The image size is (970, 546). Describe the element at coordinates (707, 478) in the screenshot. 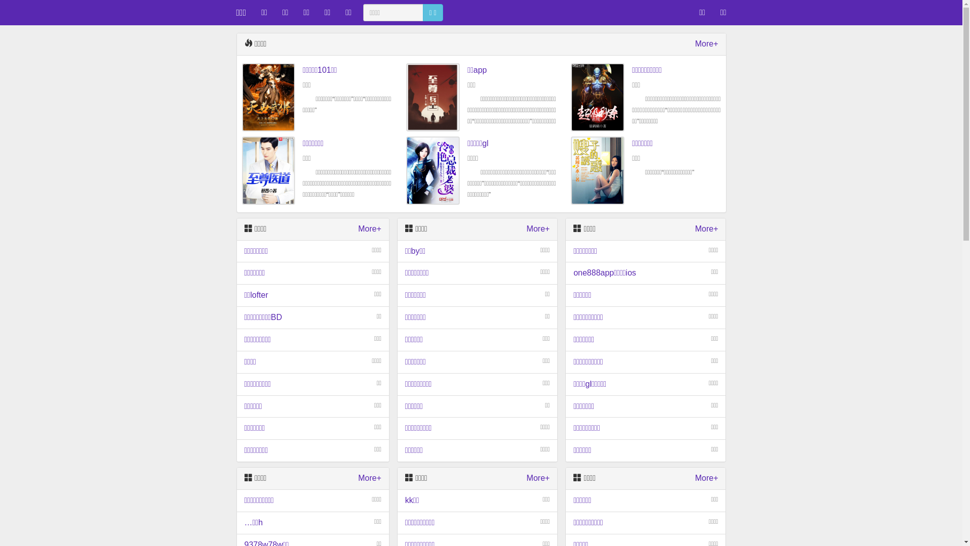

I see `More+` at that location.